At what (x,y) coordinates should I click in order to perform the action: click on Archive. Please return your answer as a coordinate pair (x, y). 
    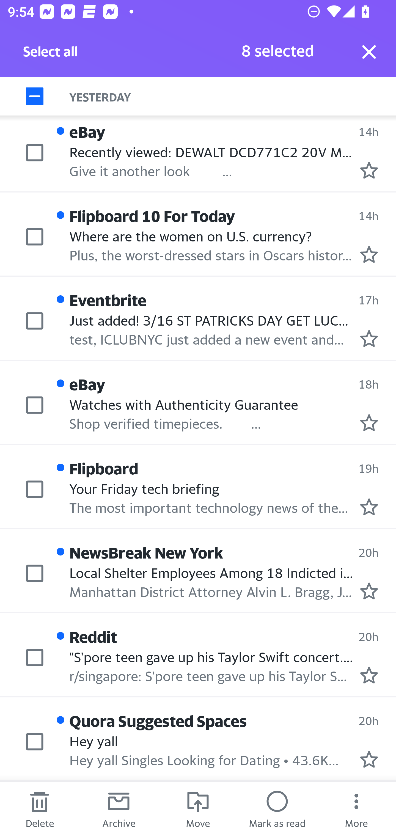
    Looking at the image, I should click on (119, 809).